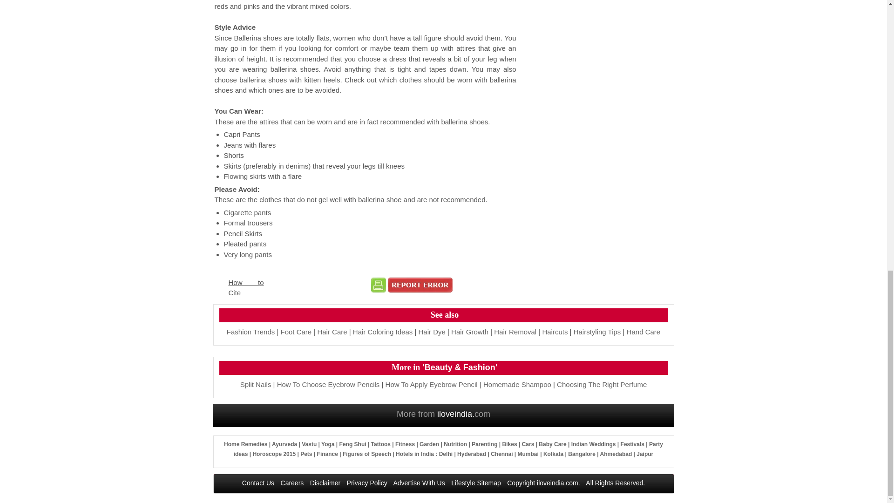 This screenshot has width=894, height=503. I want to click on Foot Care, so click(296, 332).